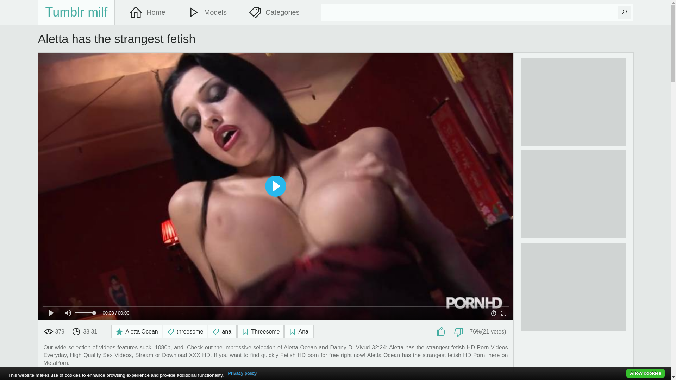  I want to click on Search, so click(624, 12).